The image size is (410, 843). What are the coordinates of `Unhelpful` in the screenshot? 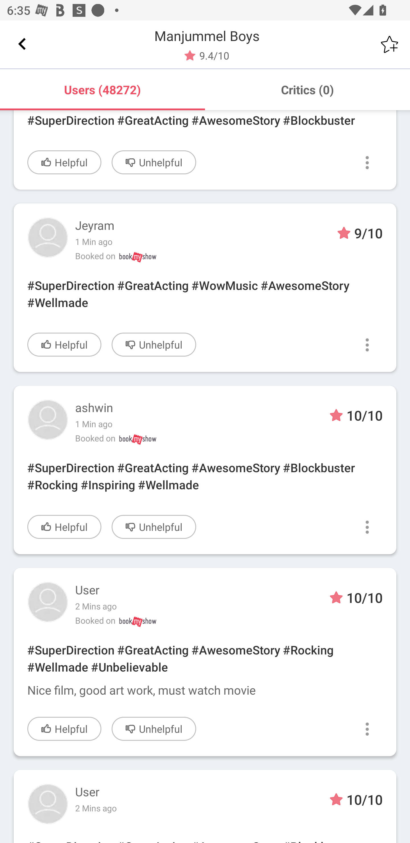 It's located at (154, 527).